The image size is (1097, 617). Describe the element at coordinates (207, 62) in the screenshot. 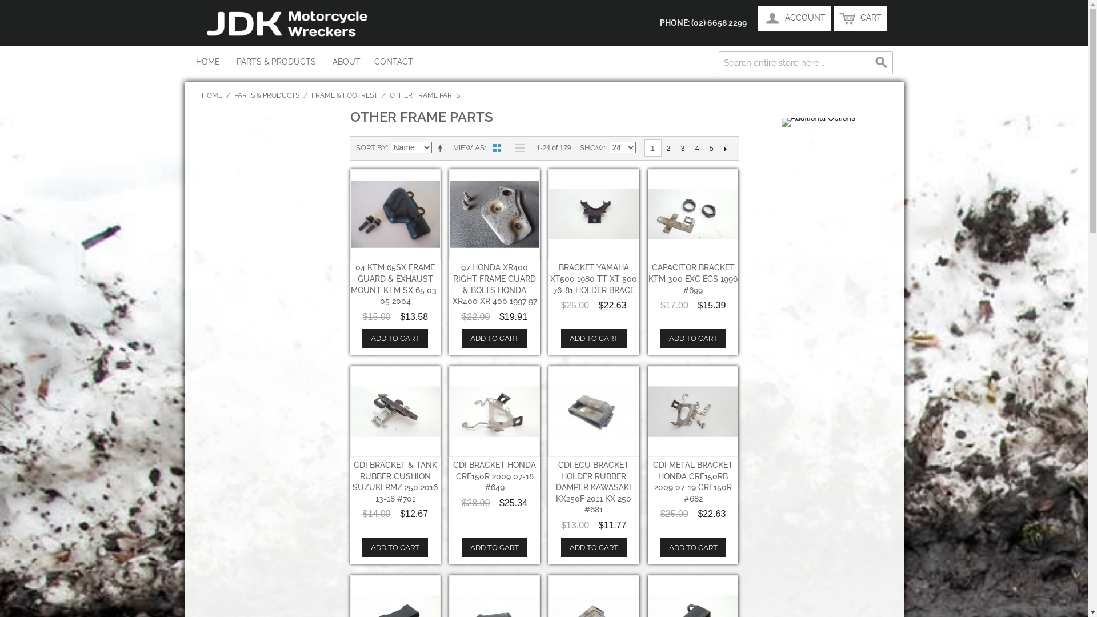

I see `HOME` at that location.